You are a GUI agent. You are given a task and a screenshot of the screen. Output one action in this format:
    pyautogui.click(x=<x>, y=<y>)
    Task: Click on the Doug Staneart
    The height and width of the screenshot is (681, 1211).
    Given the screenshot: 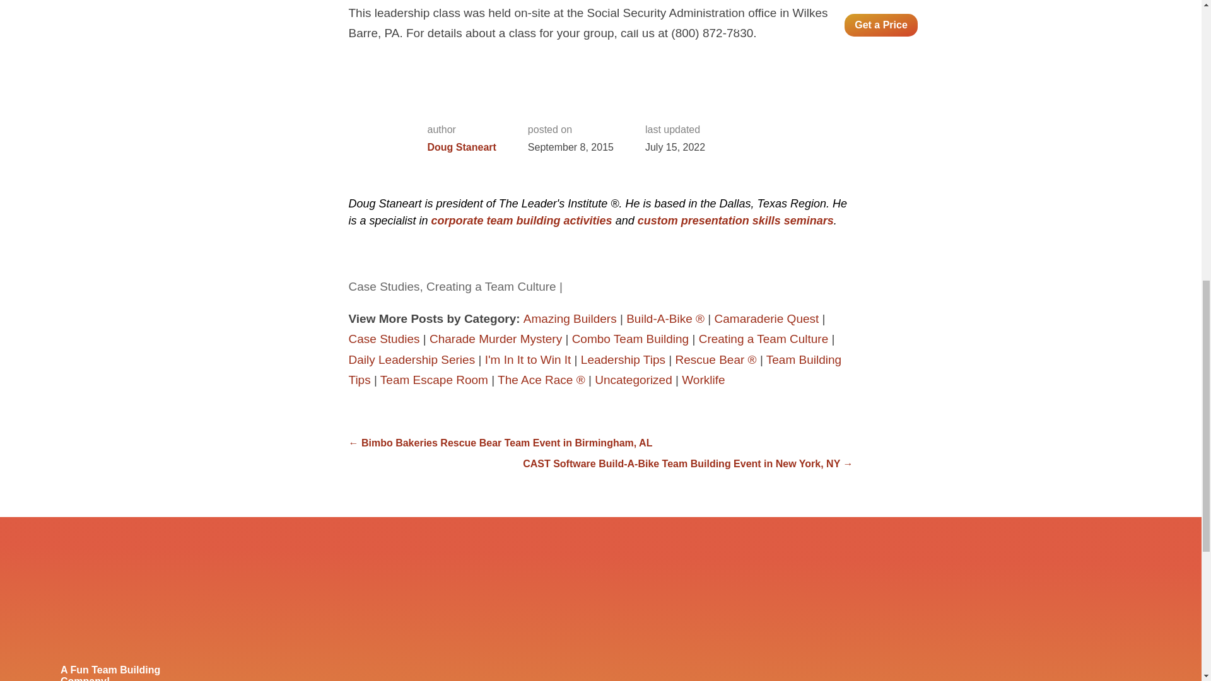 What is the action you would take?
    pyautogui.click(x=462, y=148)
    